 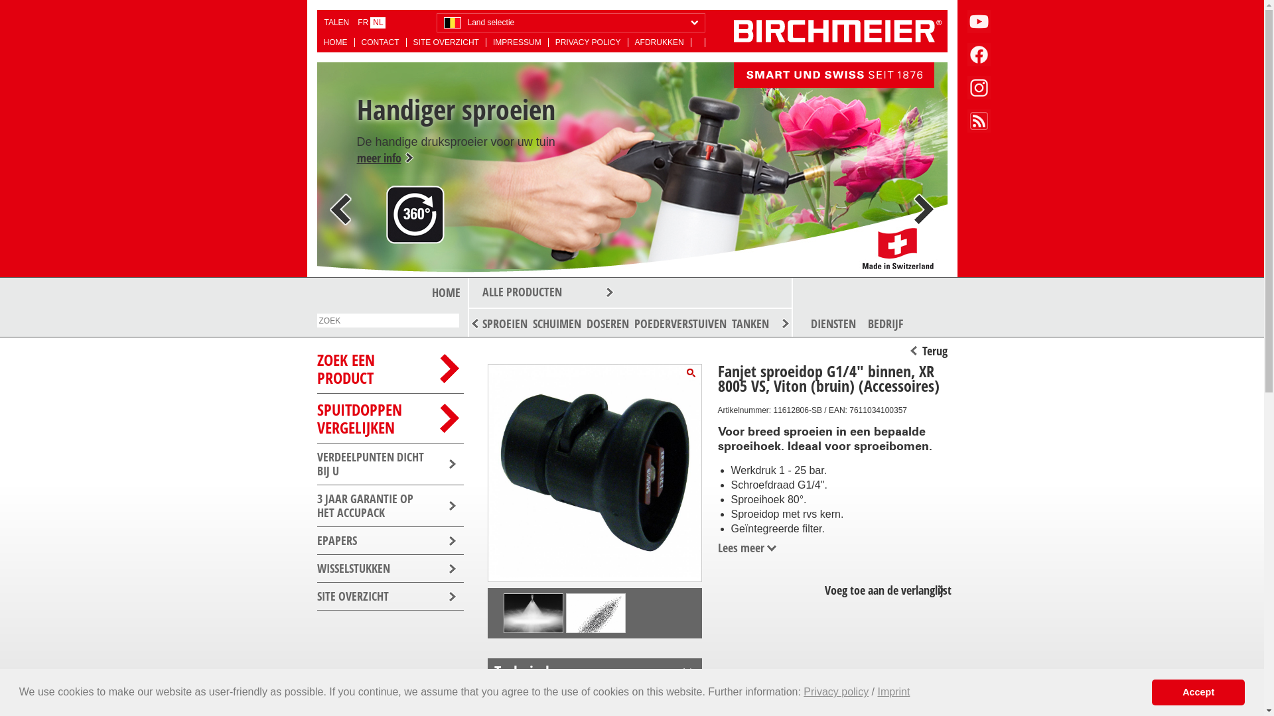 What do you see at coordinates (390, 369) in the screenshot?
I see `ZOEK EEN
PRODUCT` at bounding box center [390, 369].